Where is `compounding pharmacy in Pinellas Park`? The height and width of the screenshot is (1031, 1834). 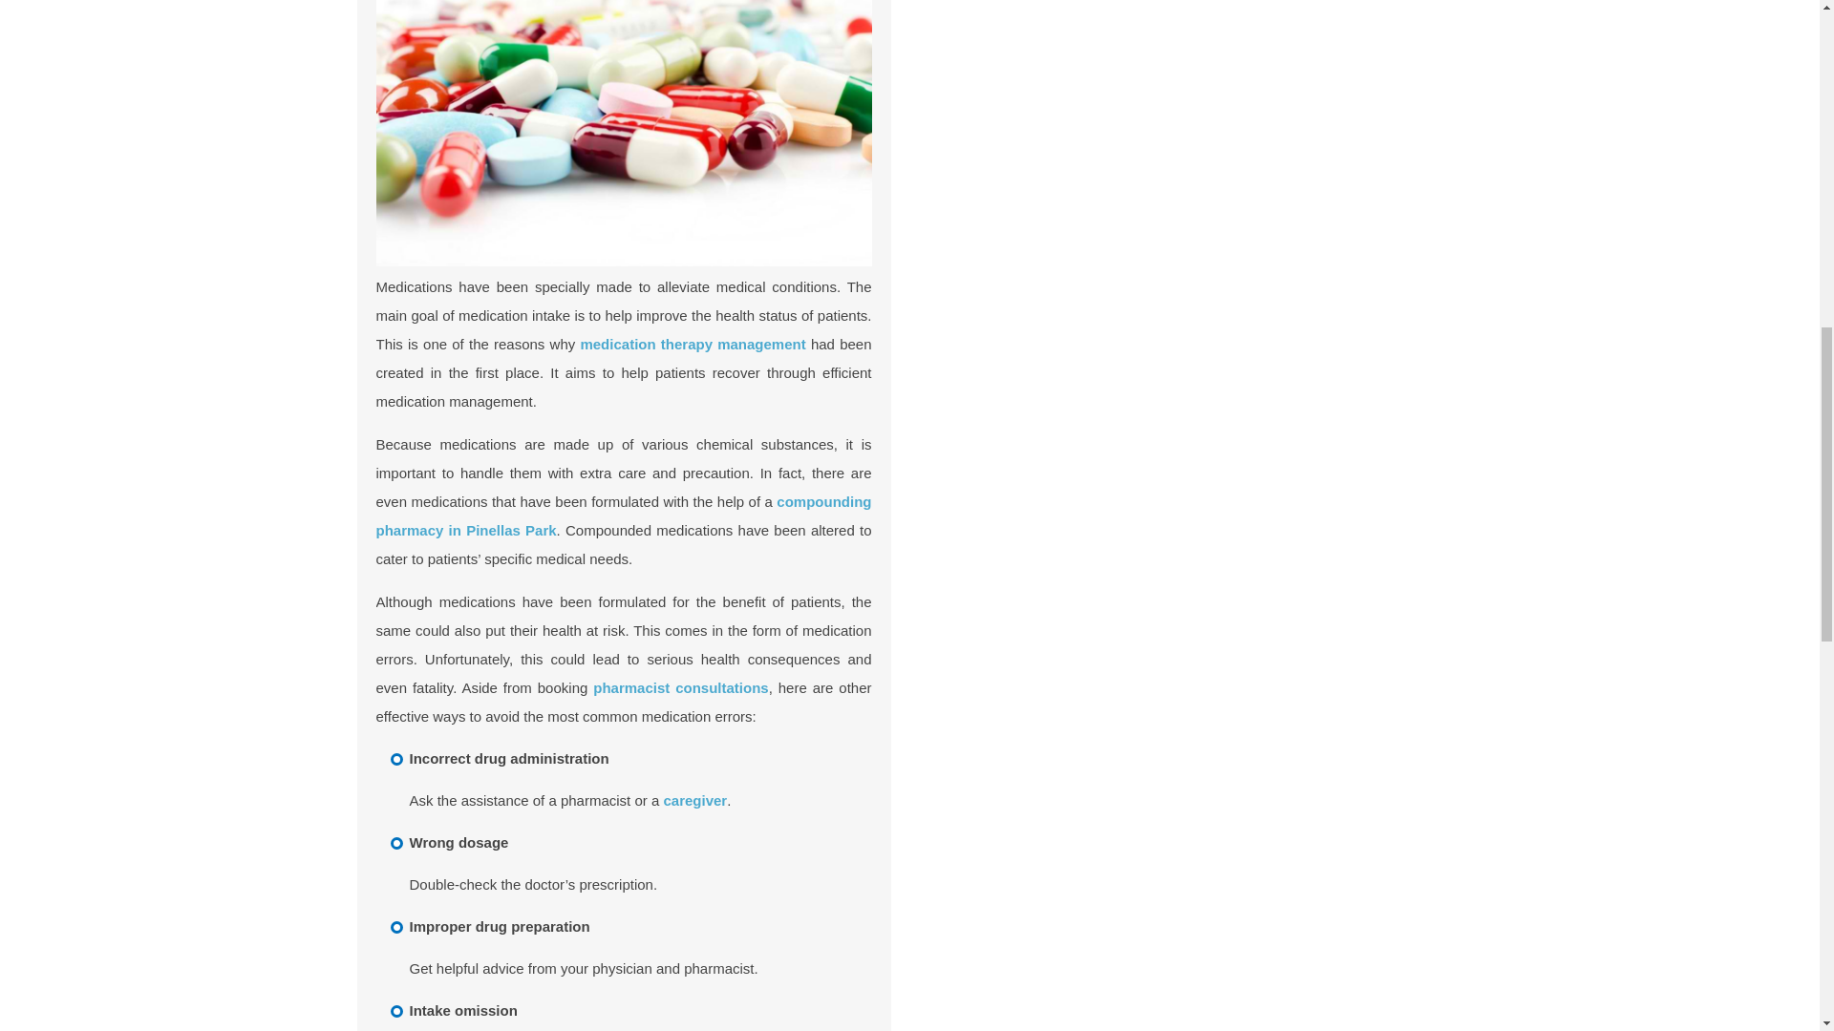 compounding pharmacy in Pinellas Park is located at coordinates (624, 515).